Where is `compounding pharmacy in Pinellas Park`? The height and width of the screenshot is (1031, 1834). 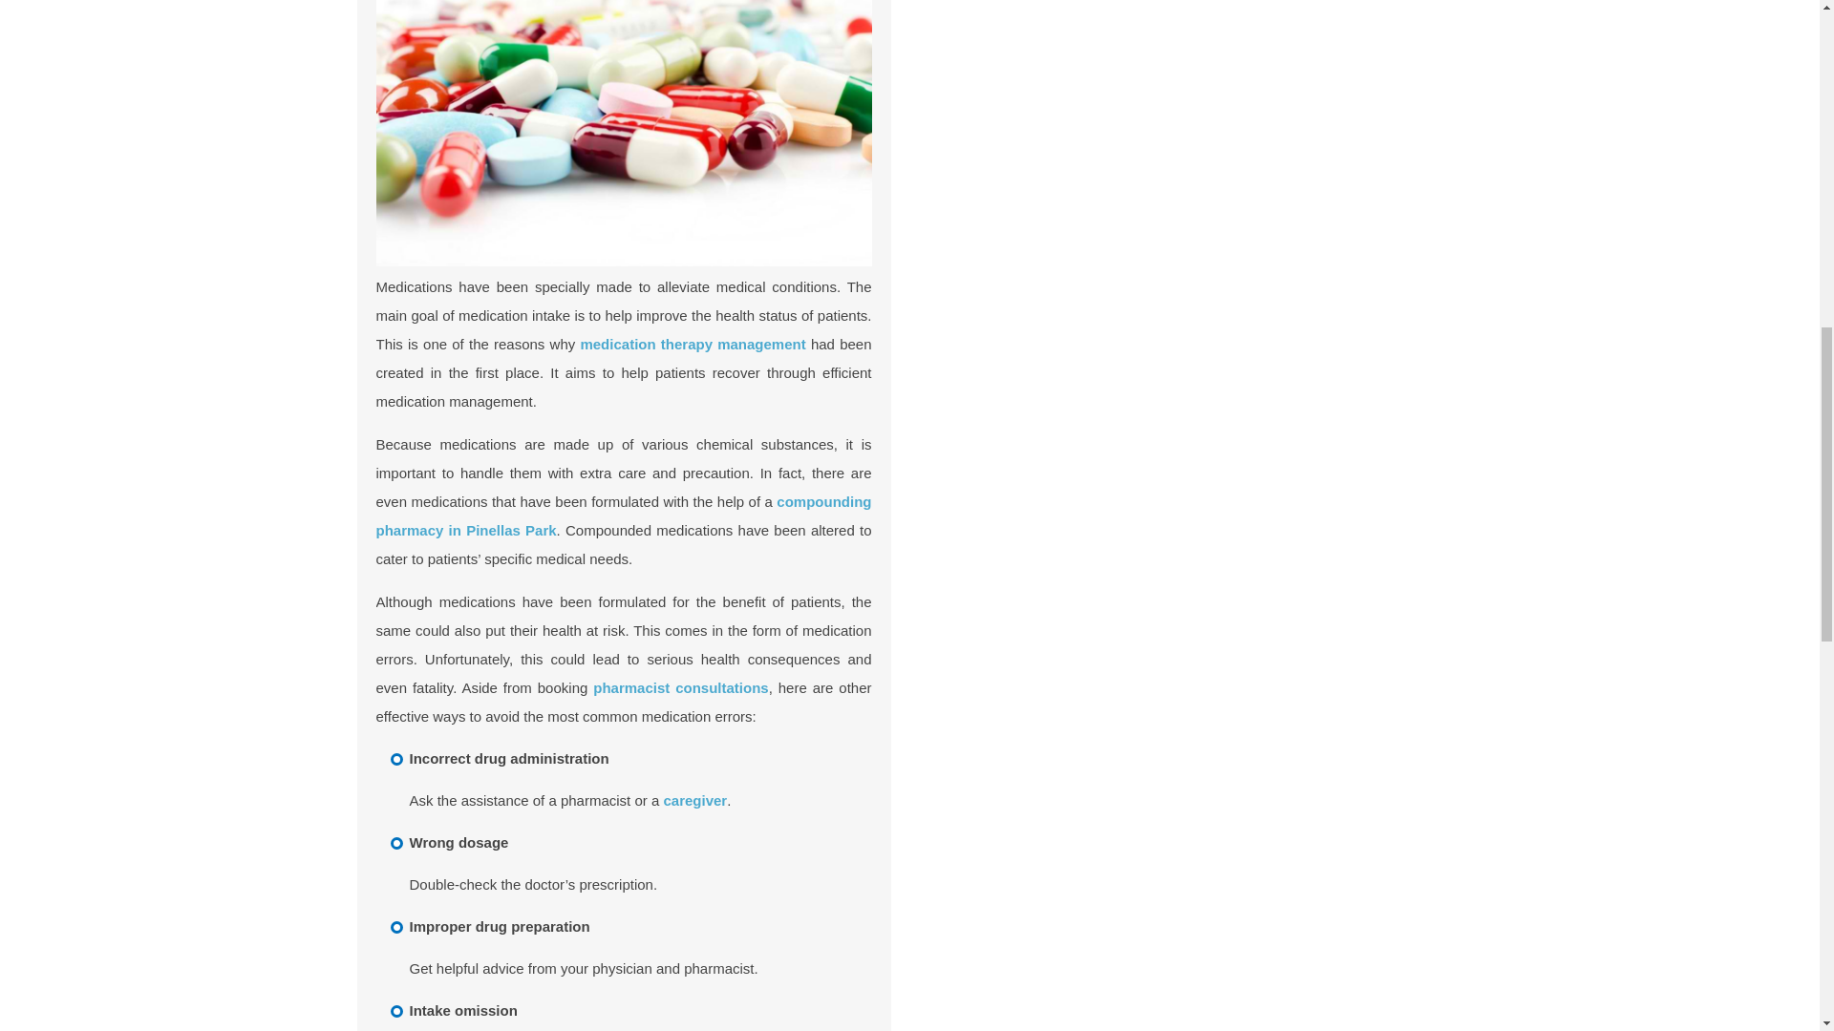 compounding pharmacy in Pinellas Park is located at coordinates (624, 515).